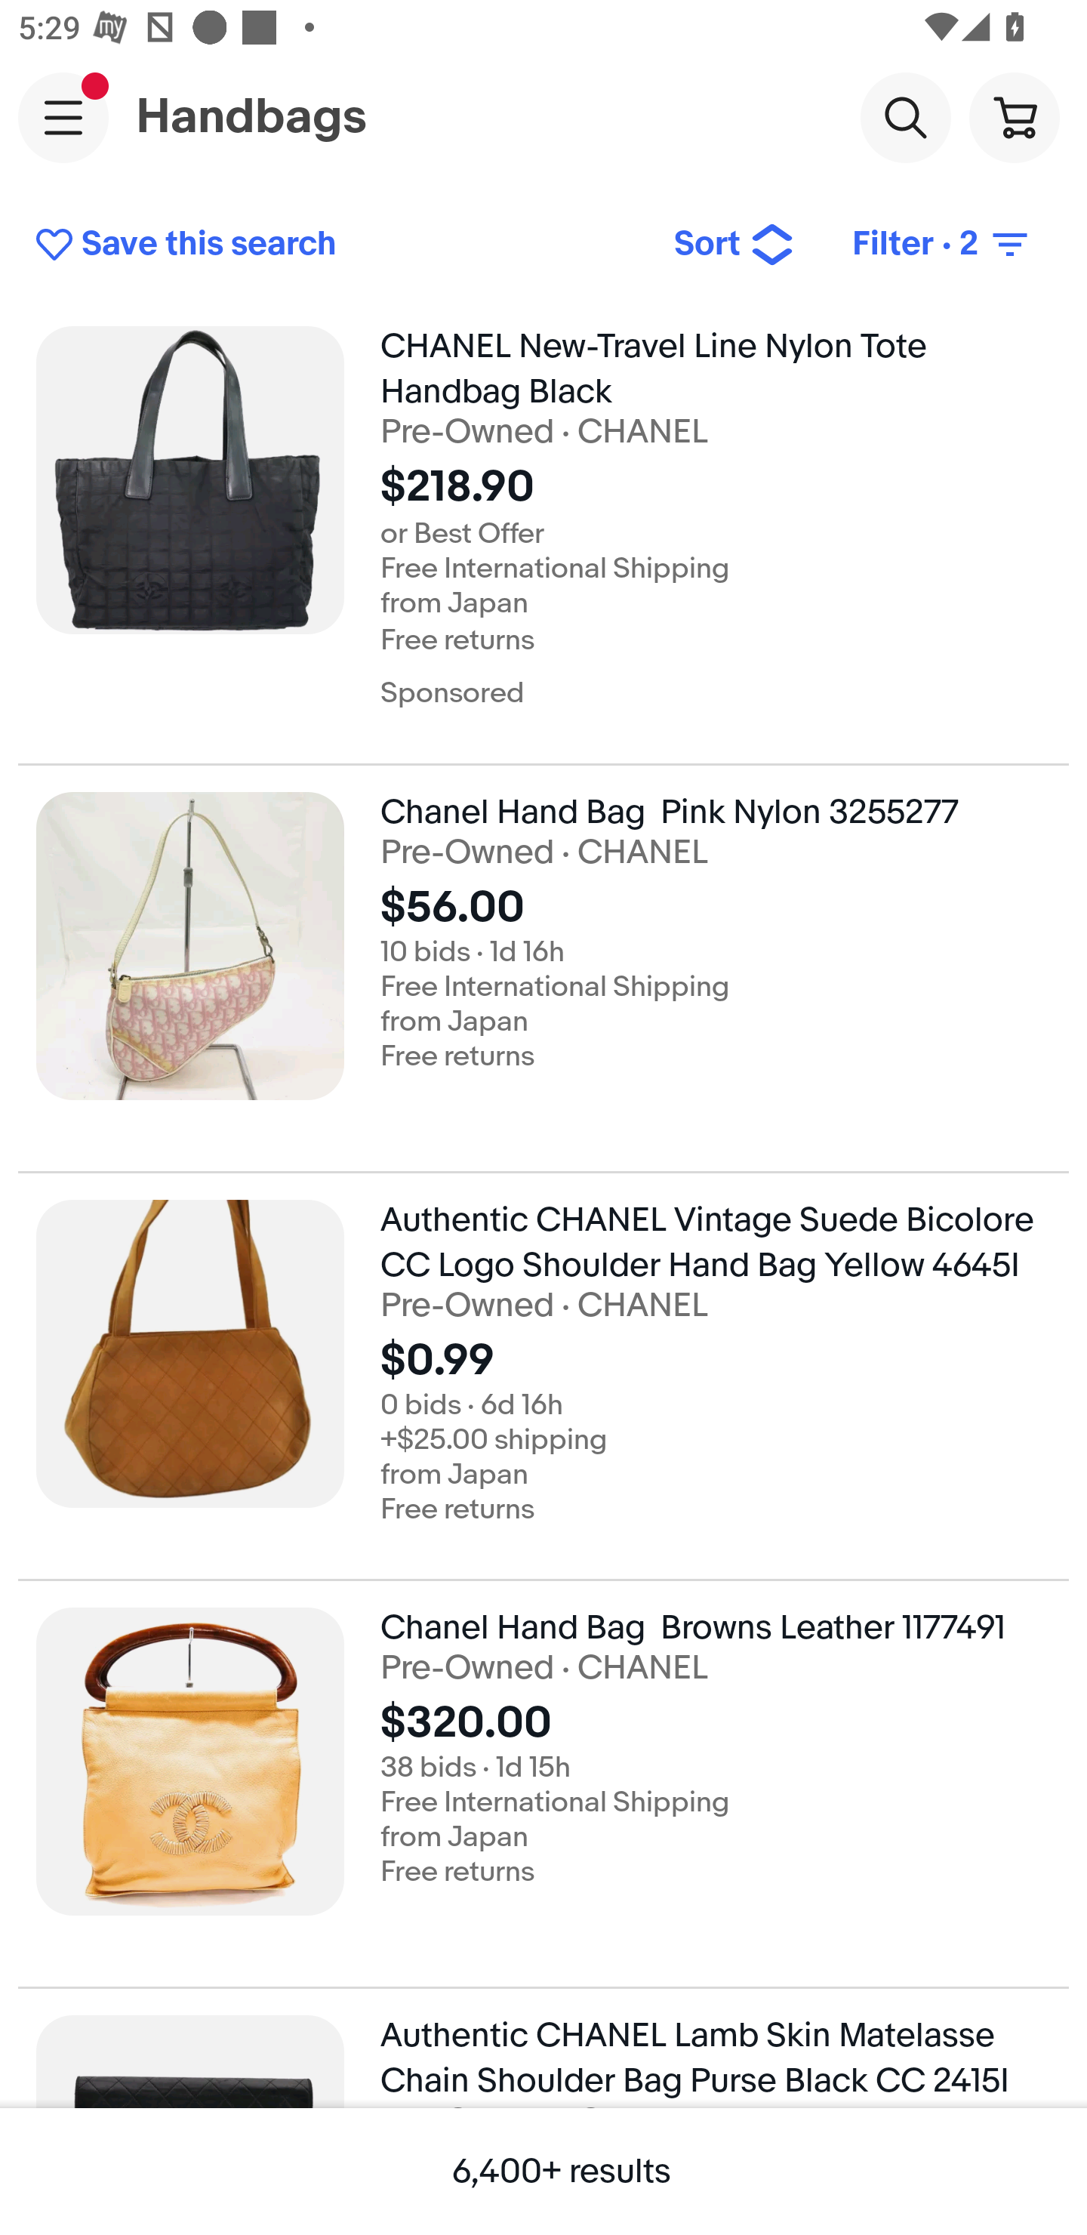 The width and height of the screenshot is (1087, 2235). What do you see at coordinates (335, 245) in the screenshot?
I see `Save this search` at bounding box center [335, 245].